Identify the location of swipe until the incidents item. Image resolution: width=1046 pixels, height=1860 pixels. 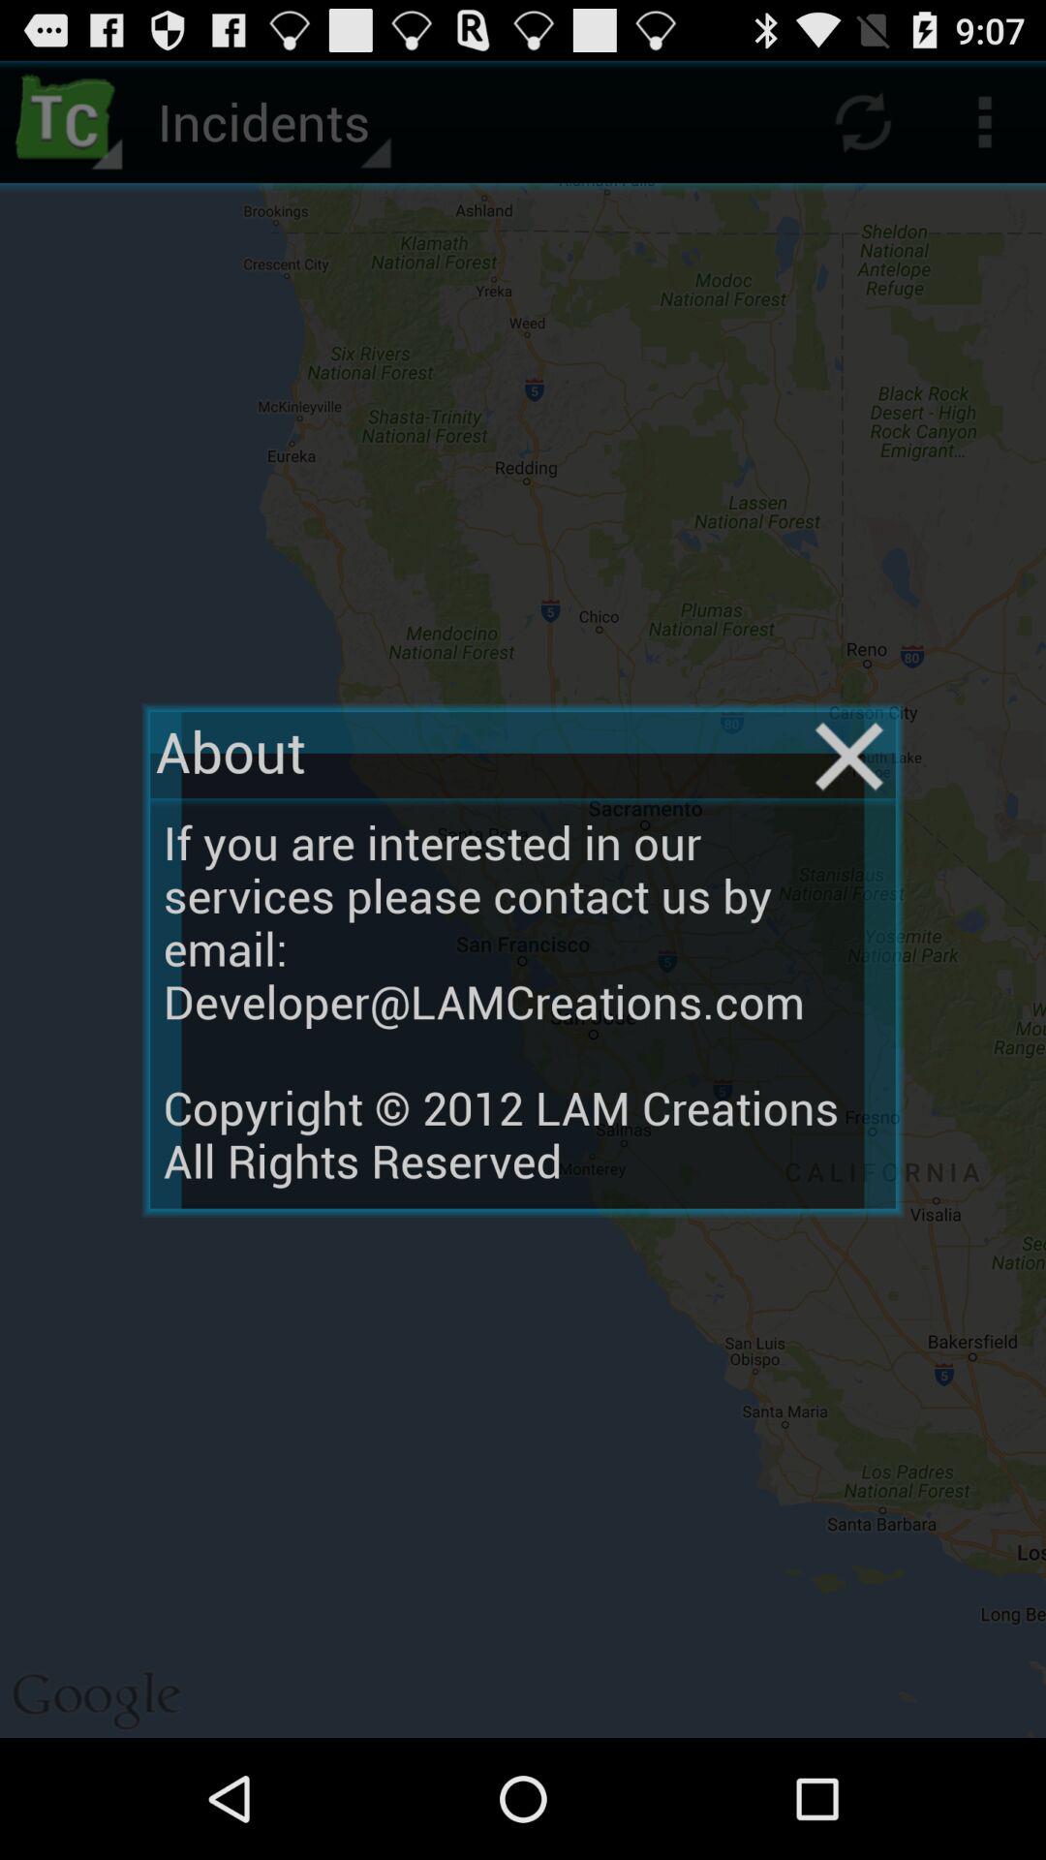
(271, 122).